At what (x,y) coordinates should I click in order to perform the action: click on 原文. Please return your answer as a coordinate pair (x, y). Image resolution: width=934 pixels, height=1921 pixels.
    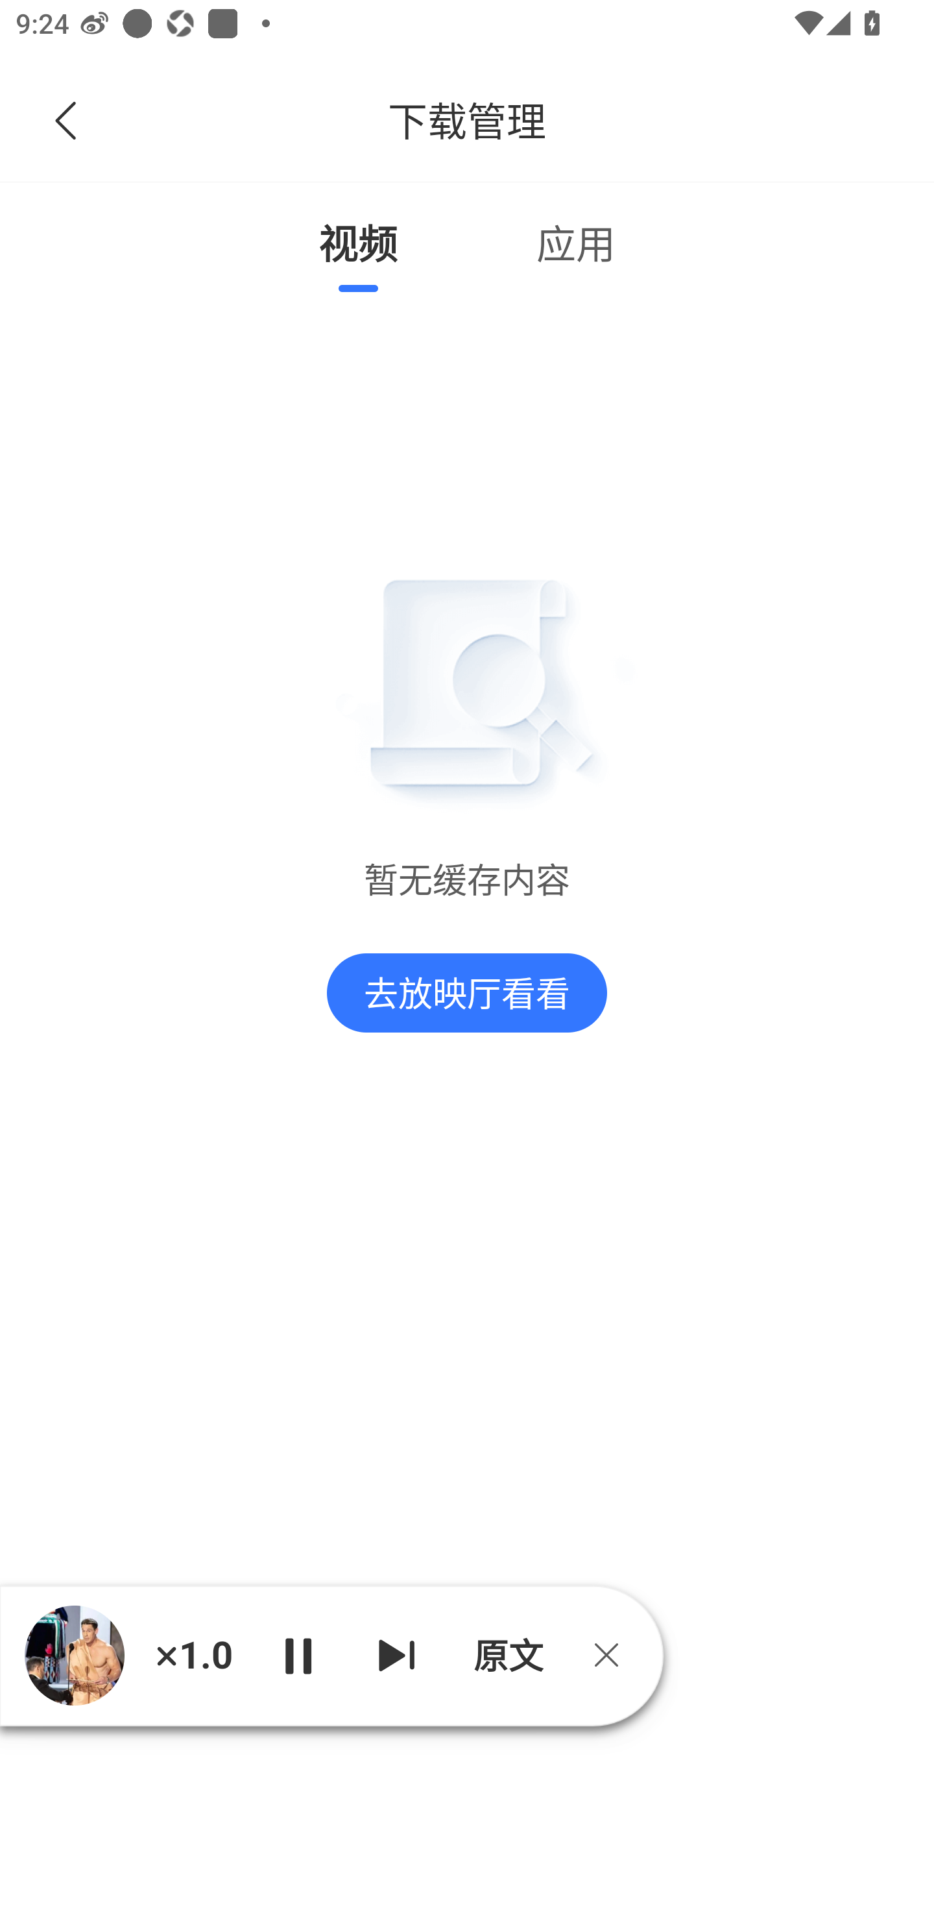
    Looking at the image, I should click on (506, 1655).